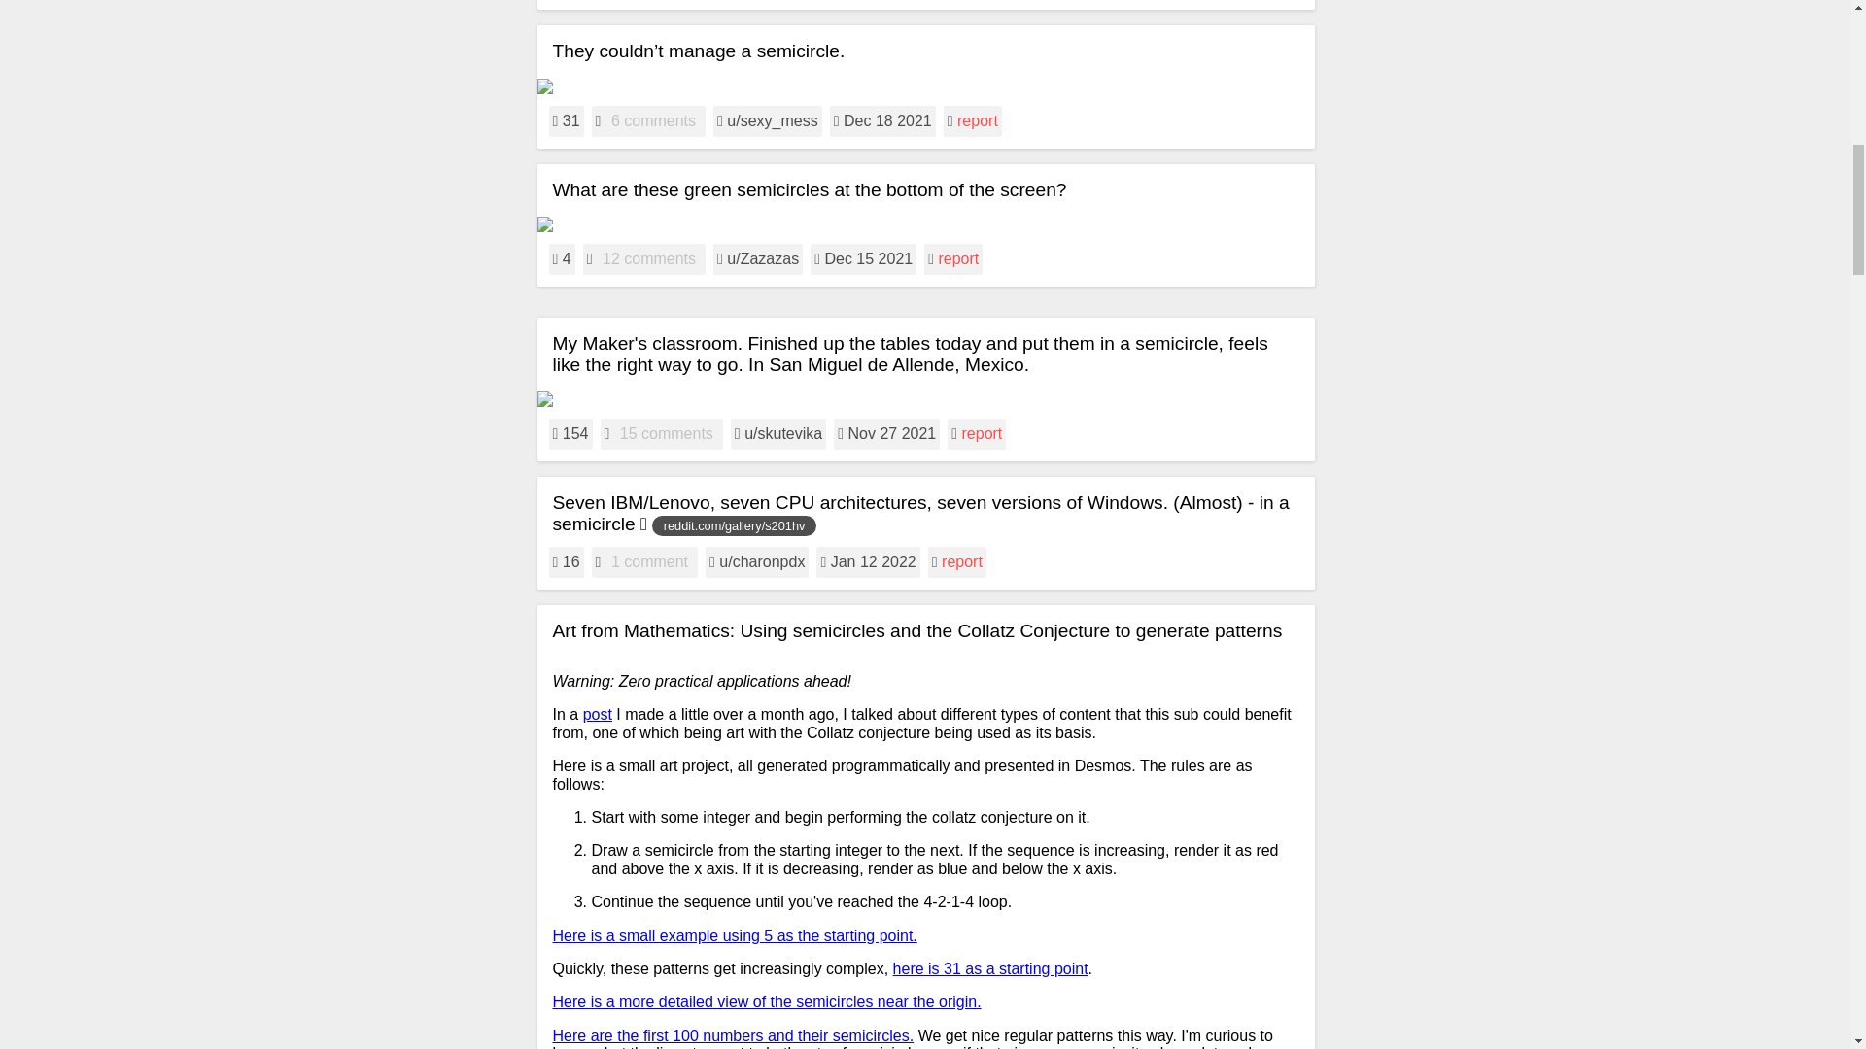 The height and width of the screenshot is (1049, 1866). What do you see at coordinates (653, 120) in the screenshot?
I see `6 comments` at bounding box center [653, 120].